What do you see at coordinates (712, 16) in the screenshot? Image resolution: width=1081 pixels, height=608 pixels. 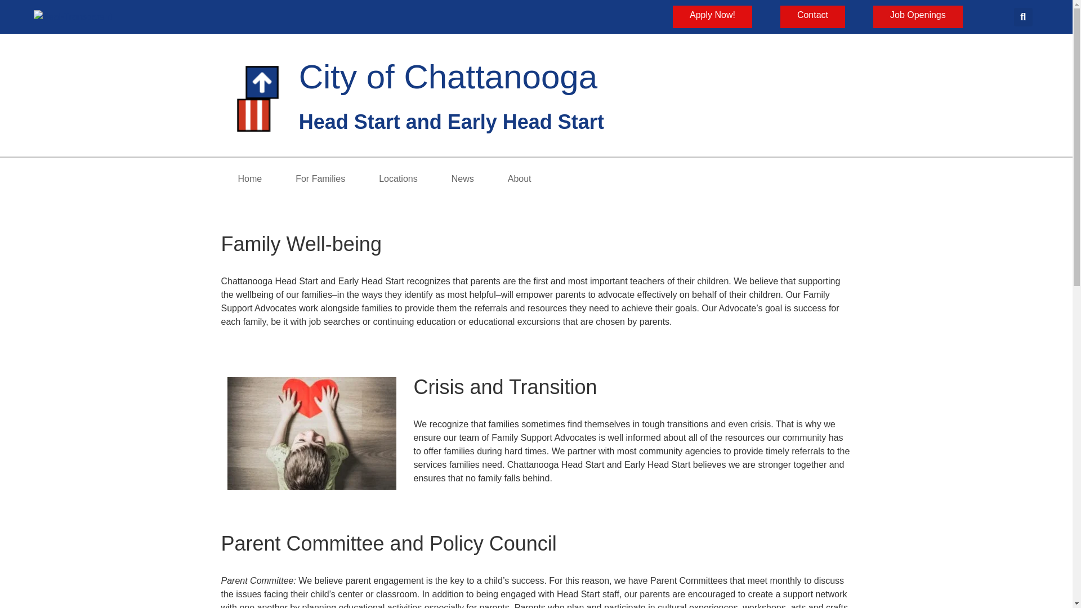 I see `Apply Now!` at bounding box center [712, 16].